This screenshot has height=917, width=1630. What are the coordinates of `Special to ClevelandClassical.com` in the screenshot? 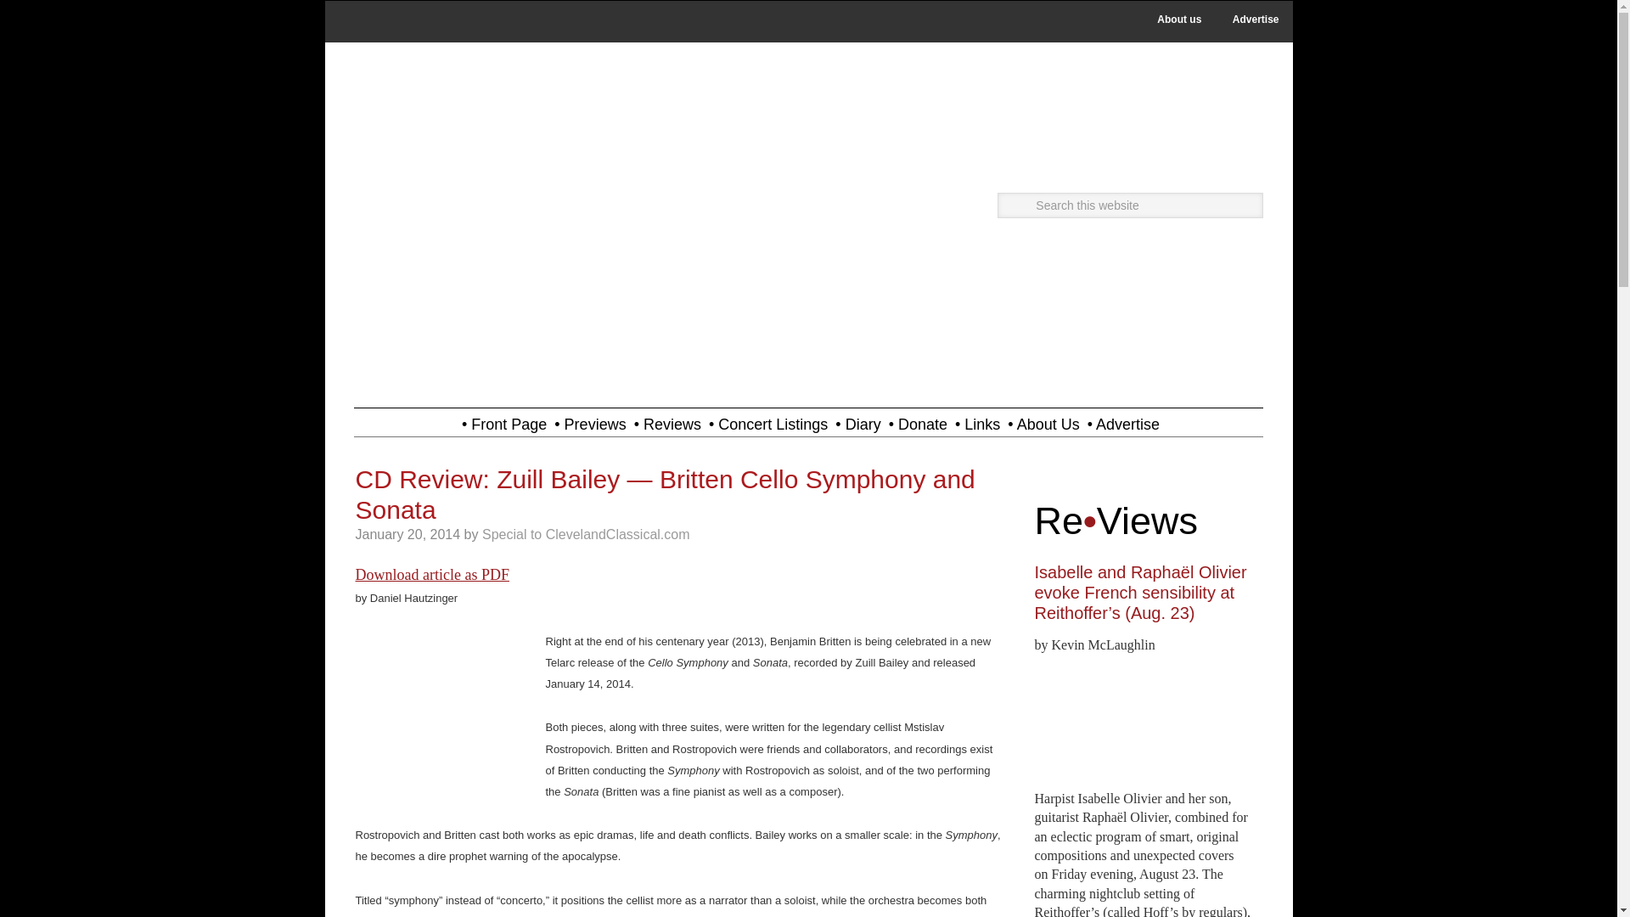 It's located at (586, 535).